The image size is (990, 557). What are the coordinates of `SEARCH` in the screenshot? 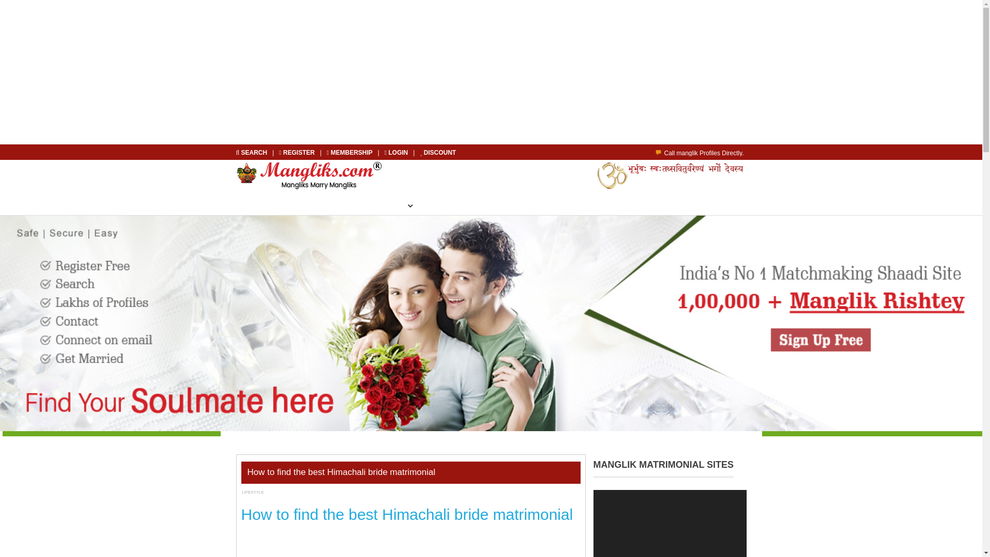 It's located at (253, 153).